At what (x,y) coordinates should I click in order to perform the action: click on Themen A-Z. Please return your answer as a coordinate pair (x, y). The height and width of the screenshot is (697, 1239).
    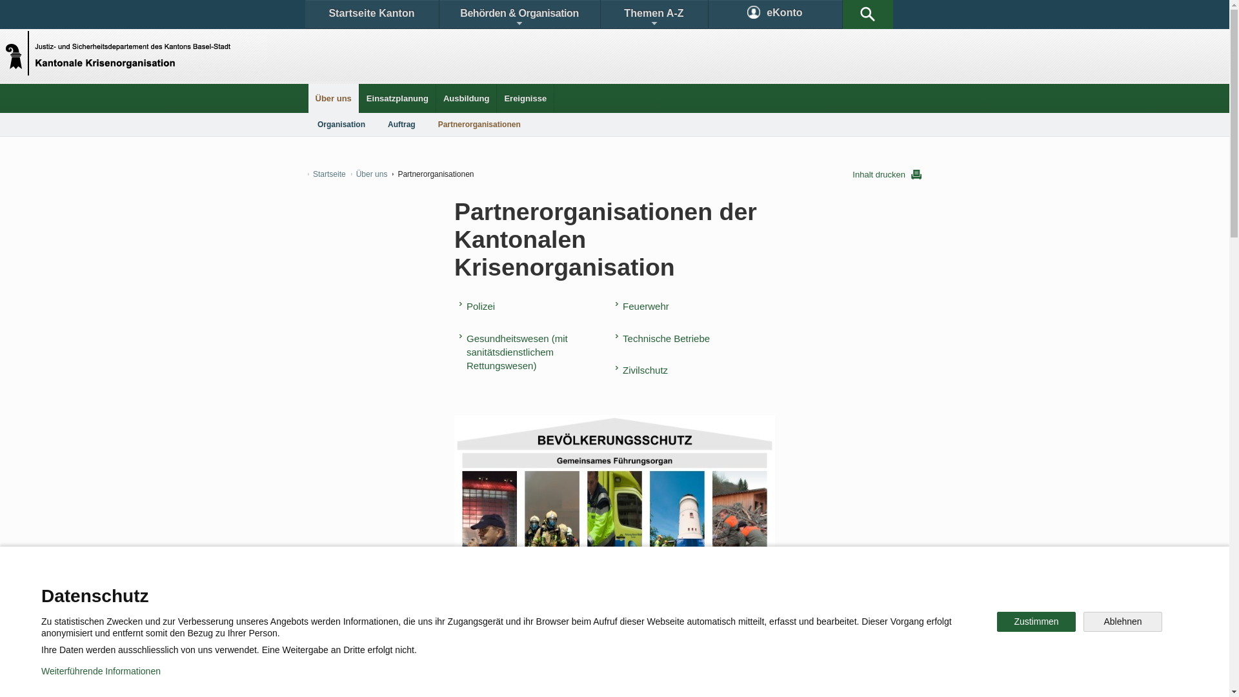
    Looking at the image, I should click on (654, 14).